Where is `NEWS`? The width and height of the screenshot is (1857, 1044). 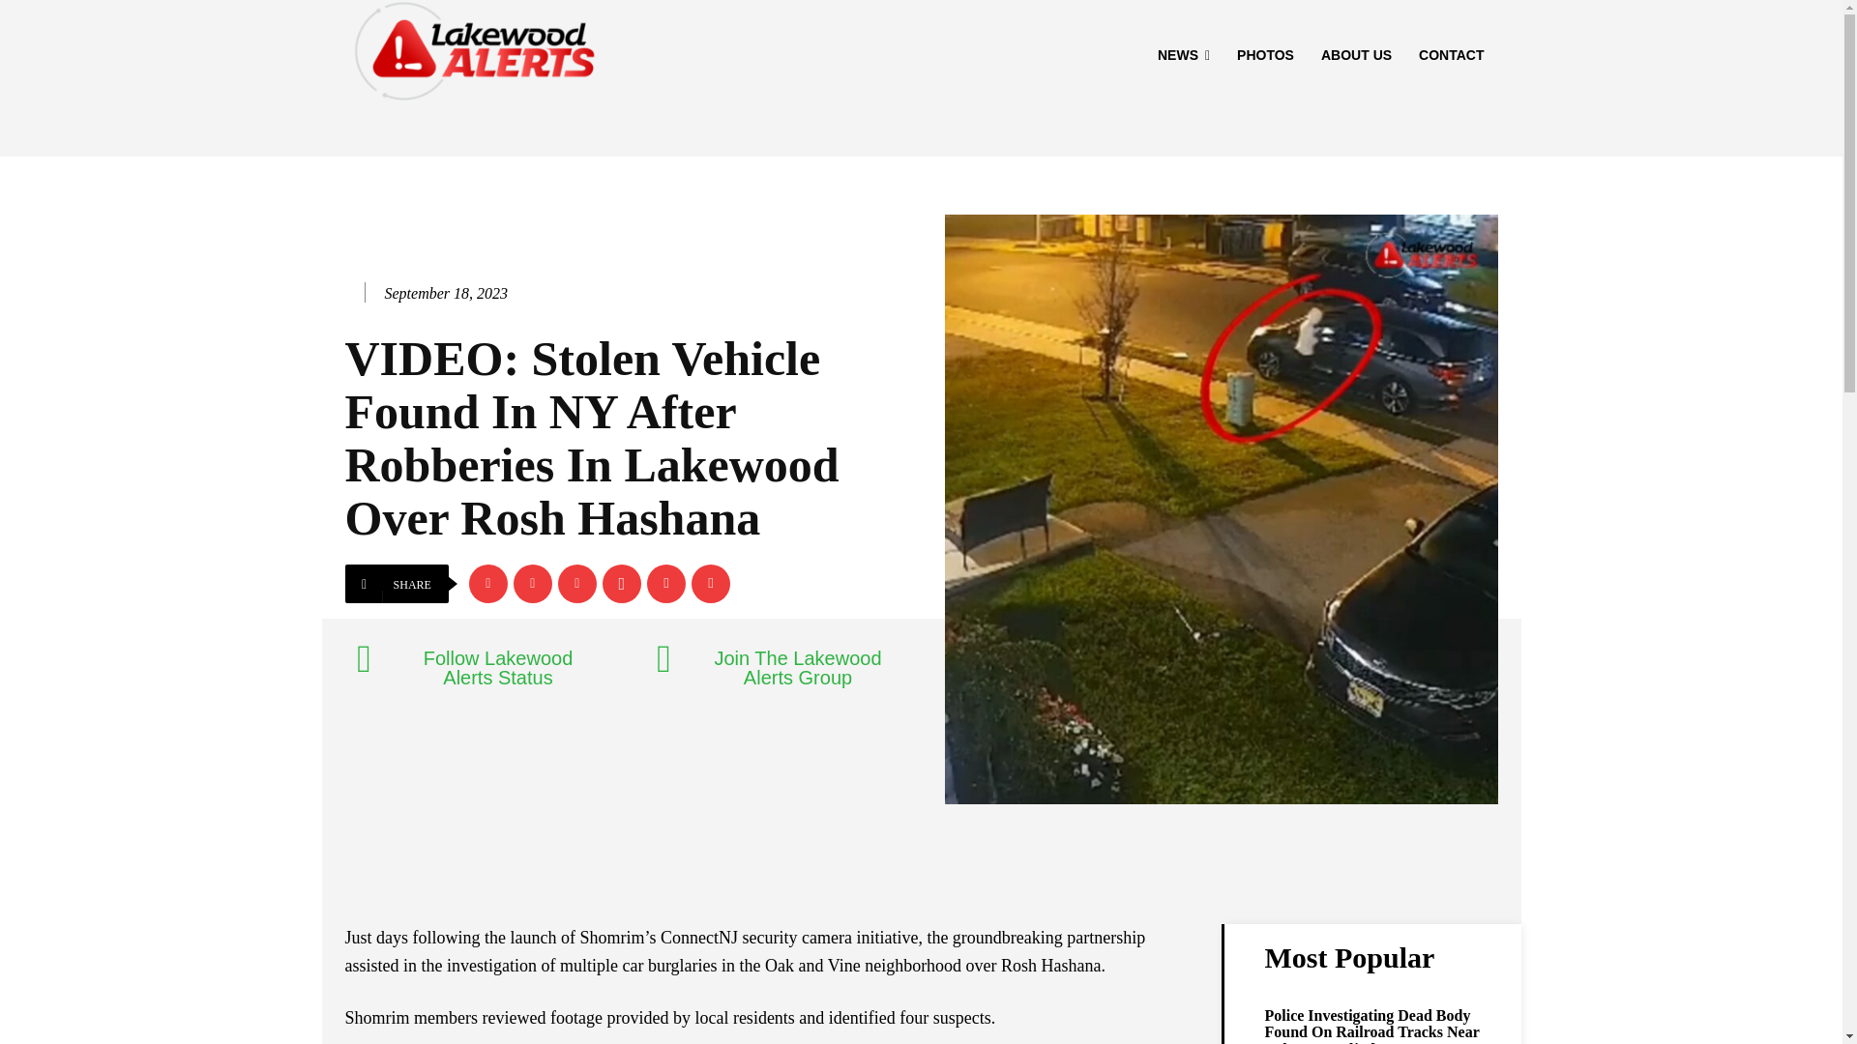
NEWS is located at coordinates (1184, 55).